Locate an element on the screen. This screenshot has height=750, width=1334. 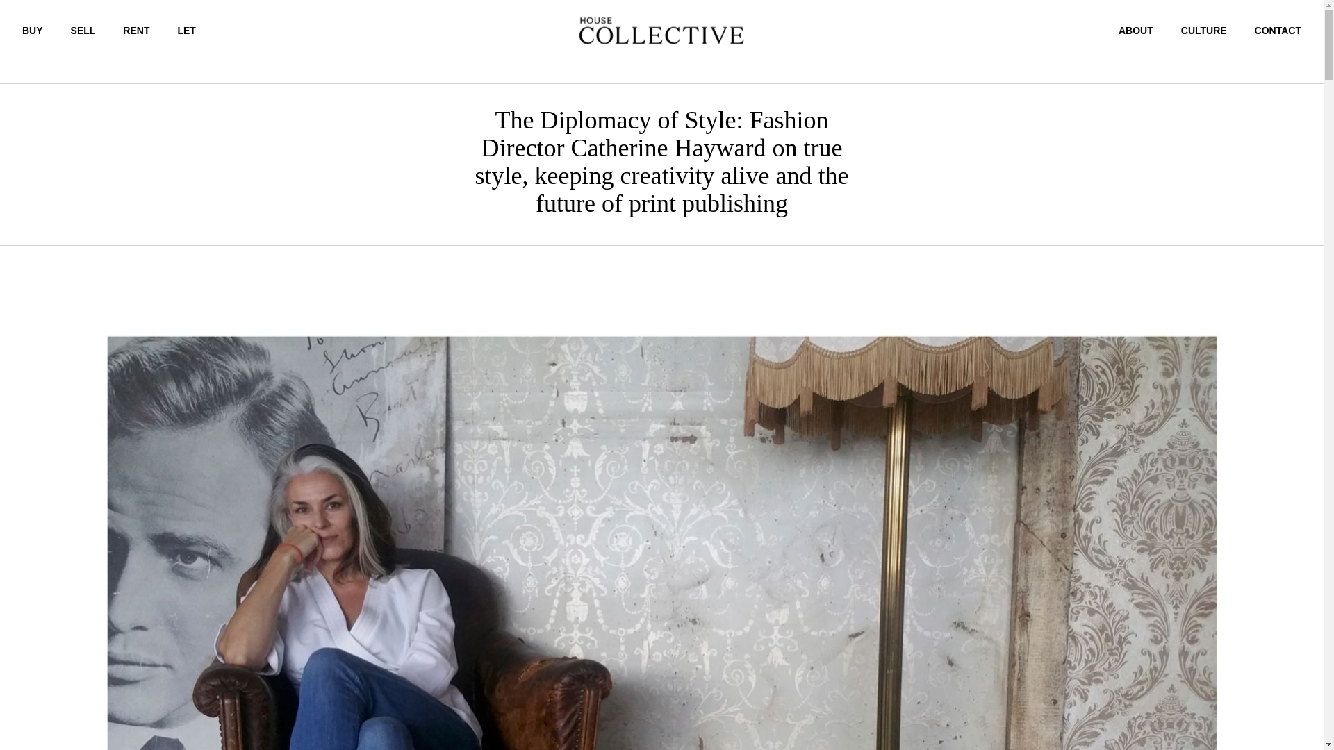
CULTURE is located at coordinates (1203, 31).